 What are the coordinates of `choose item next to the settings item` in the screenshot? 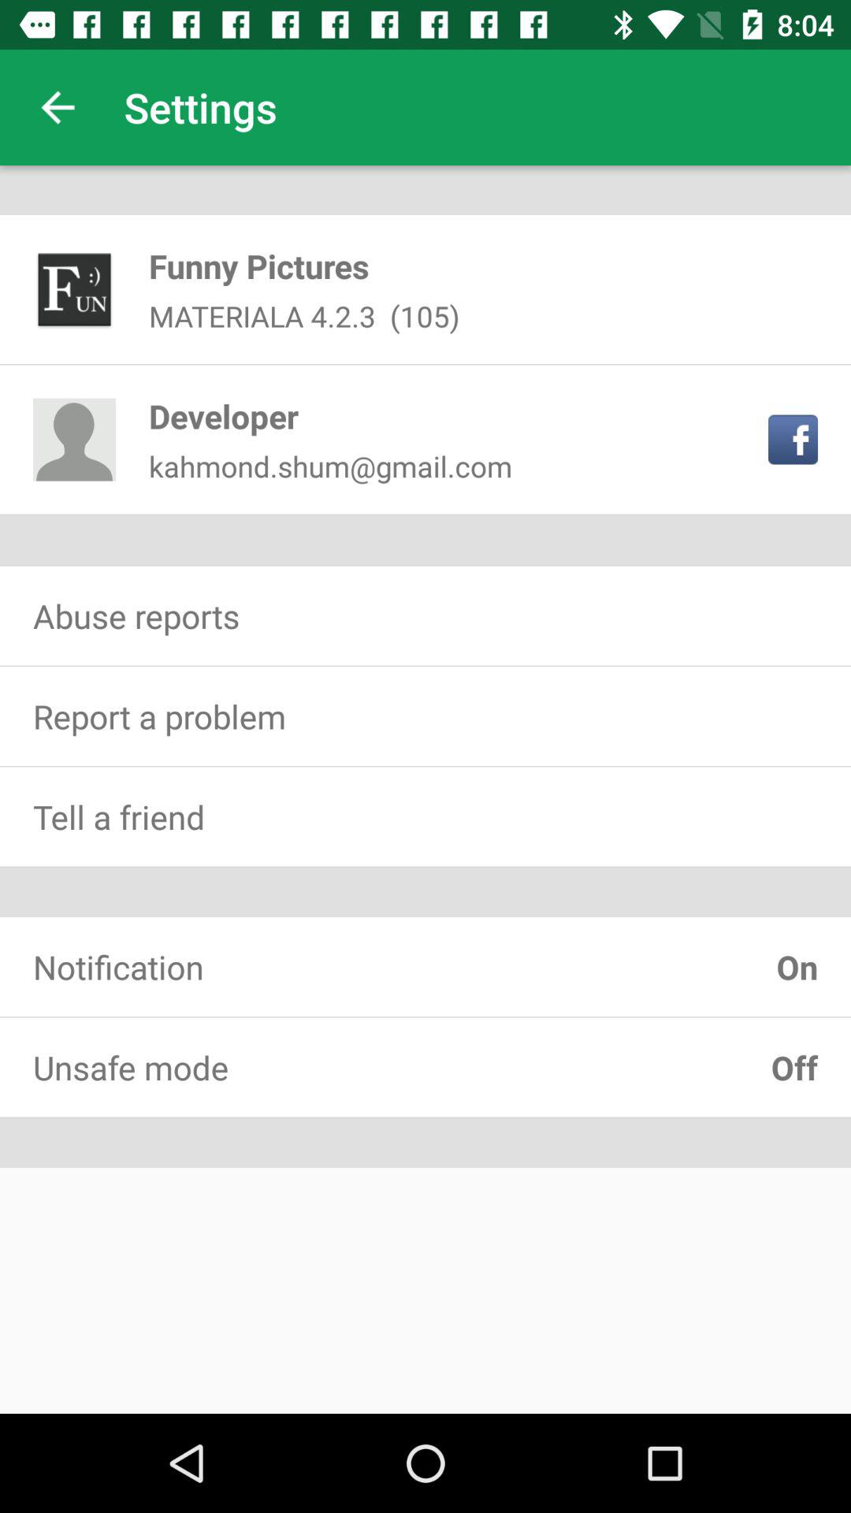 It's located at (58, 107).